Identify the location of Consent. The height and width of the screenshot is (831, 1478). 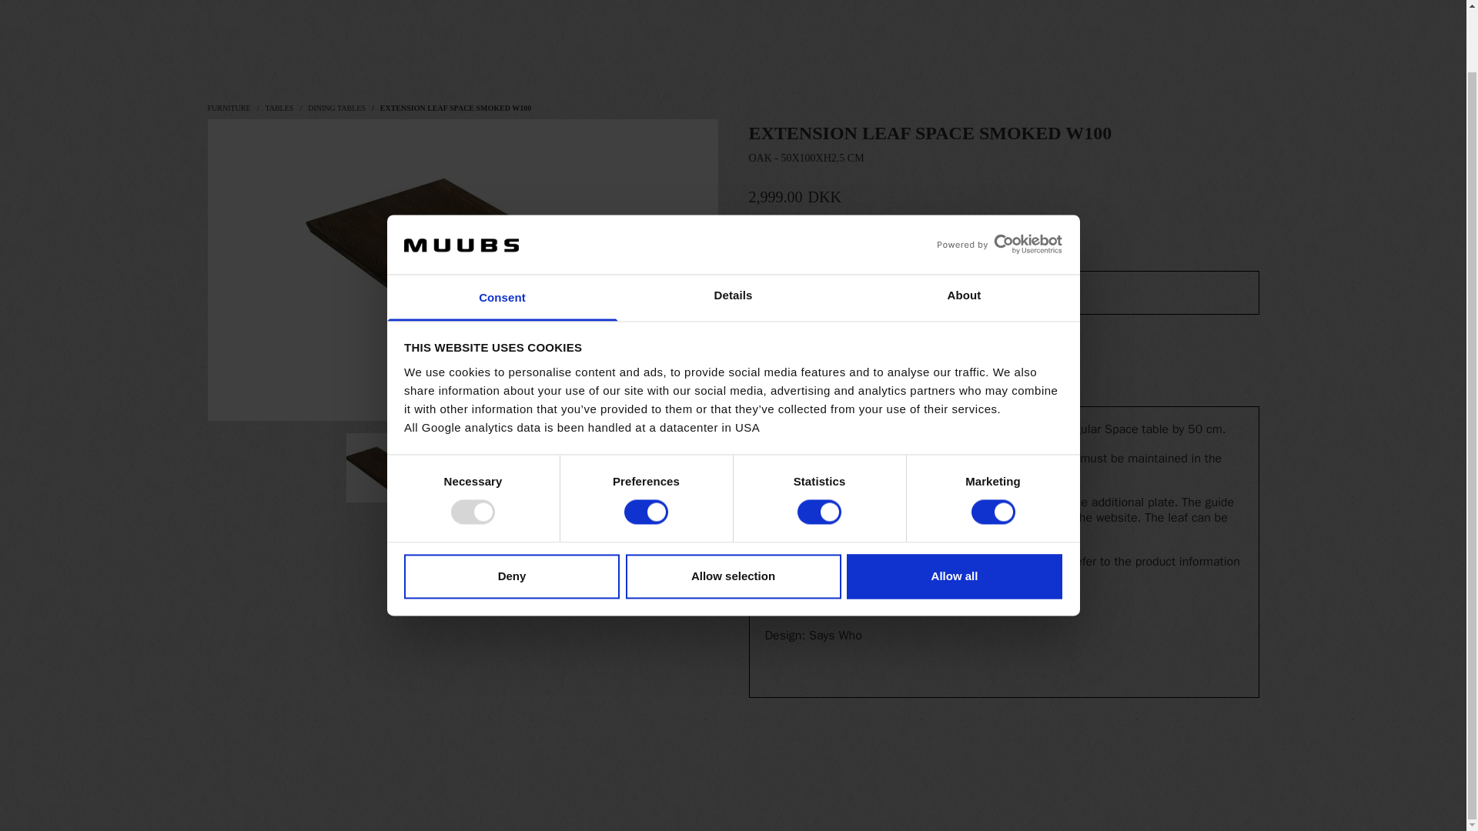
(502, 229).